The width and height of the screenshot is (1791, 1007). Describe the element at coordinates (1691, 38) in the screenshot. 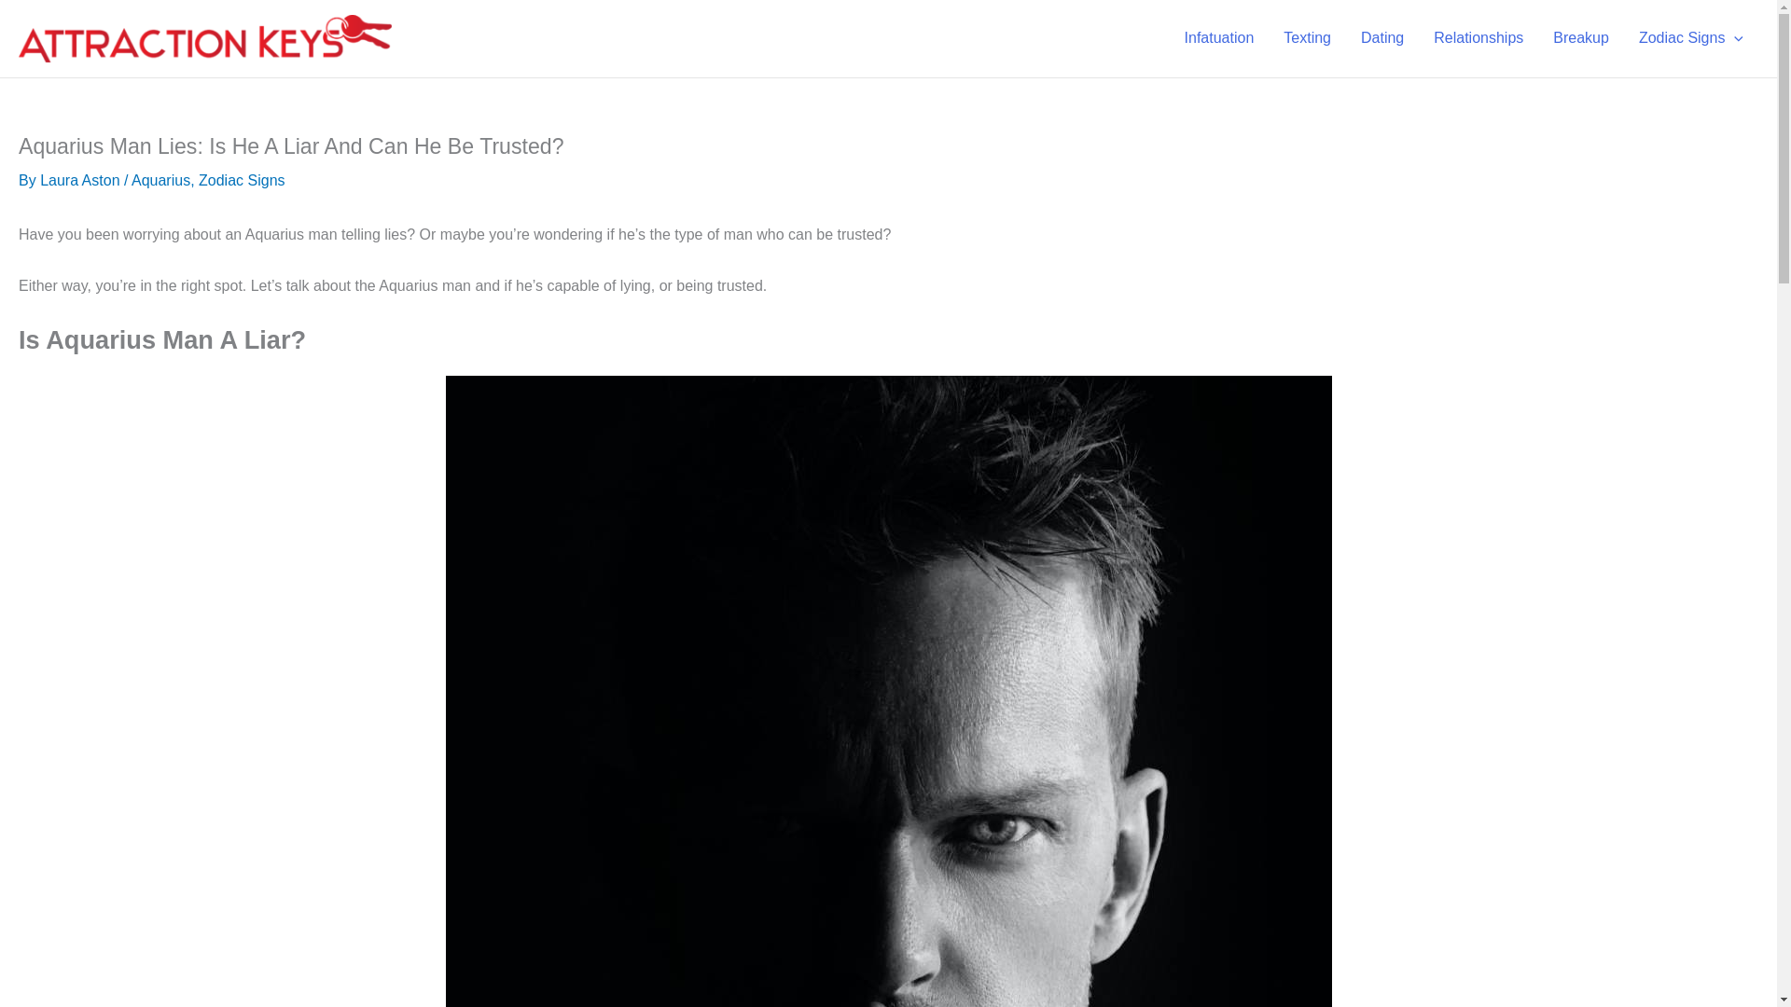

I see `Zodiac Signs` at that location.